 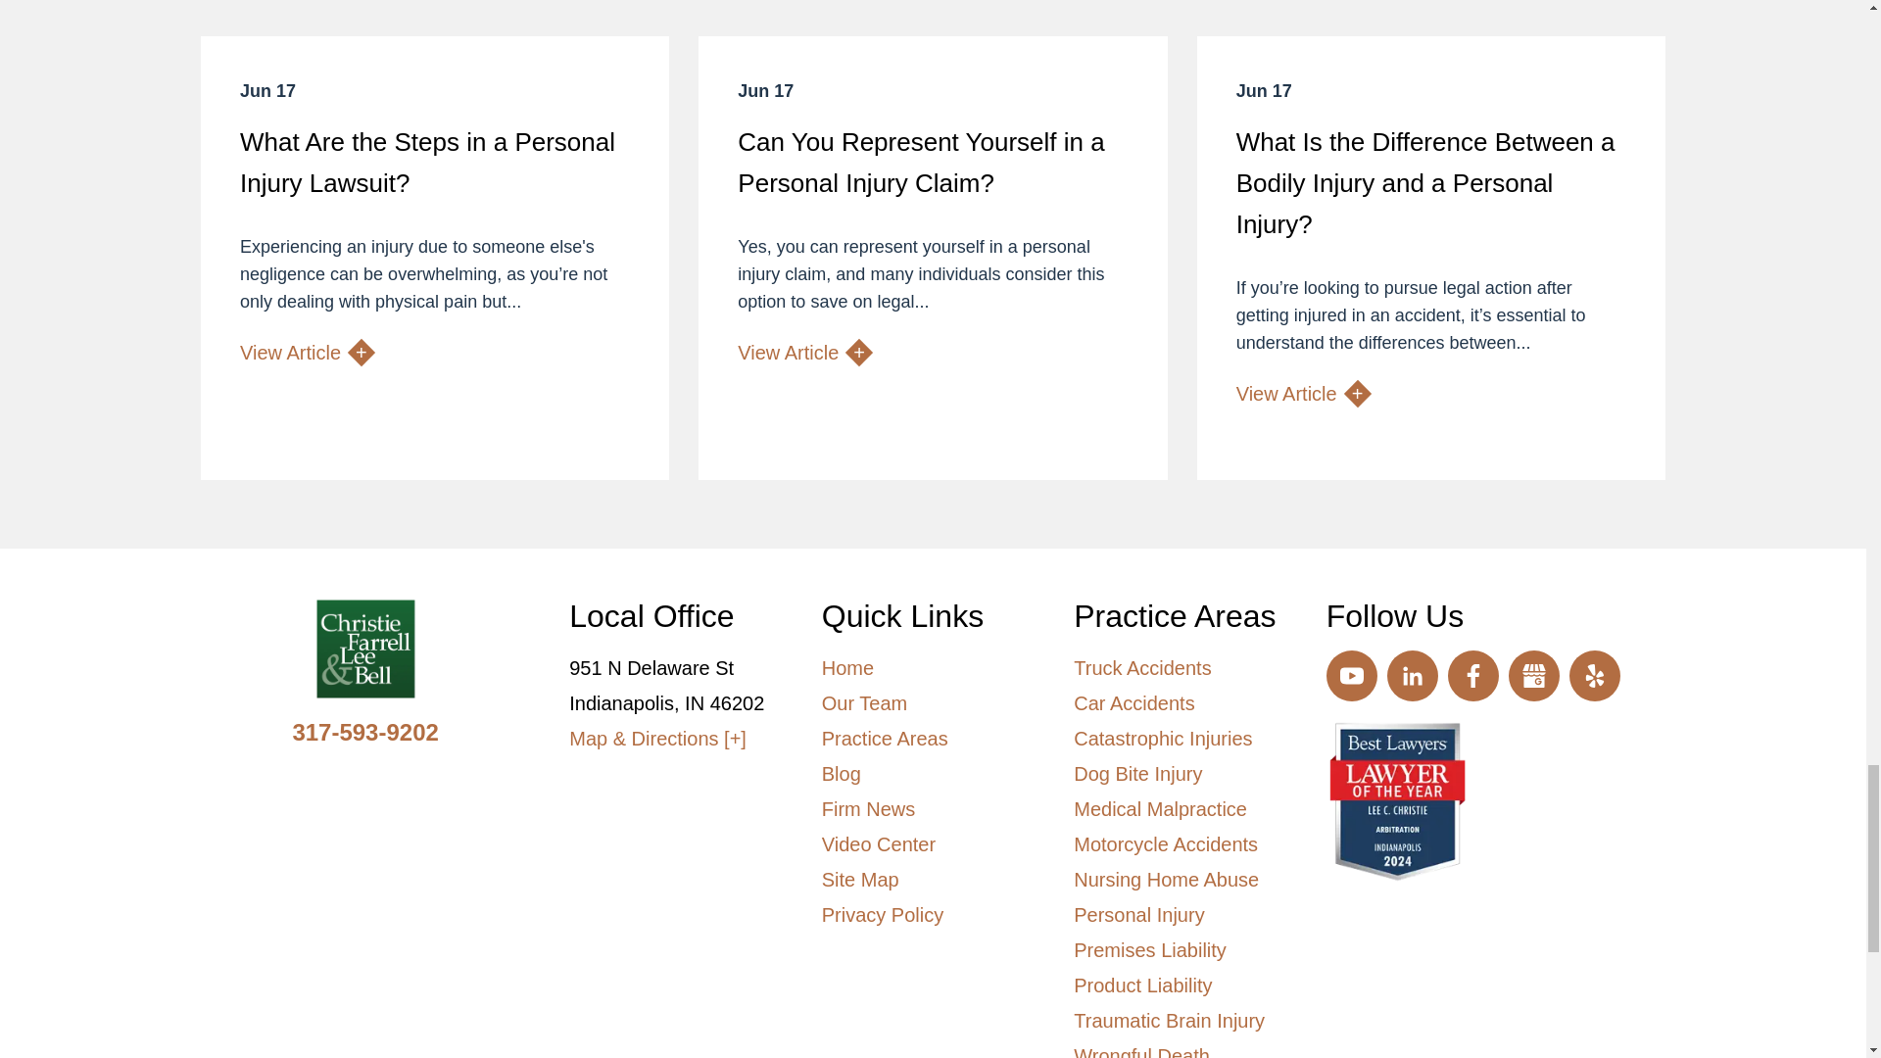 I want to click on What Are the Steps in a Personal Injury Lawsuit?, so click(x=435, y=258).